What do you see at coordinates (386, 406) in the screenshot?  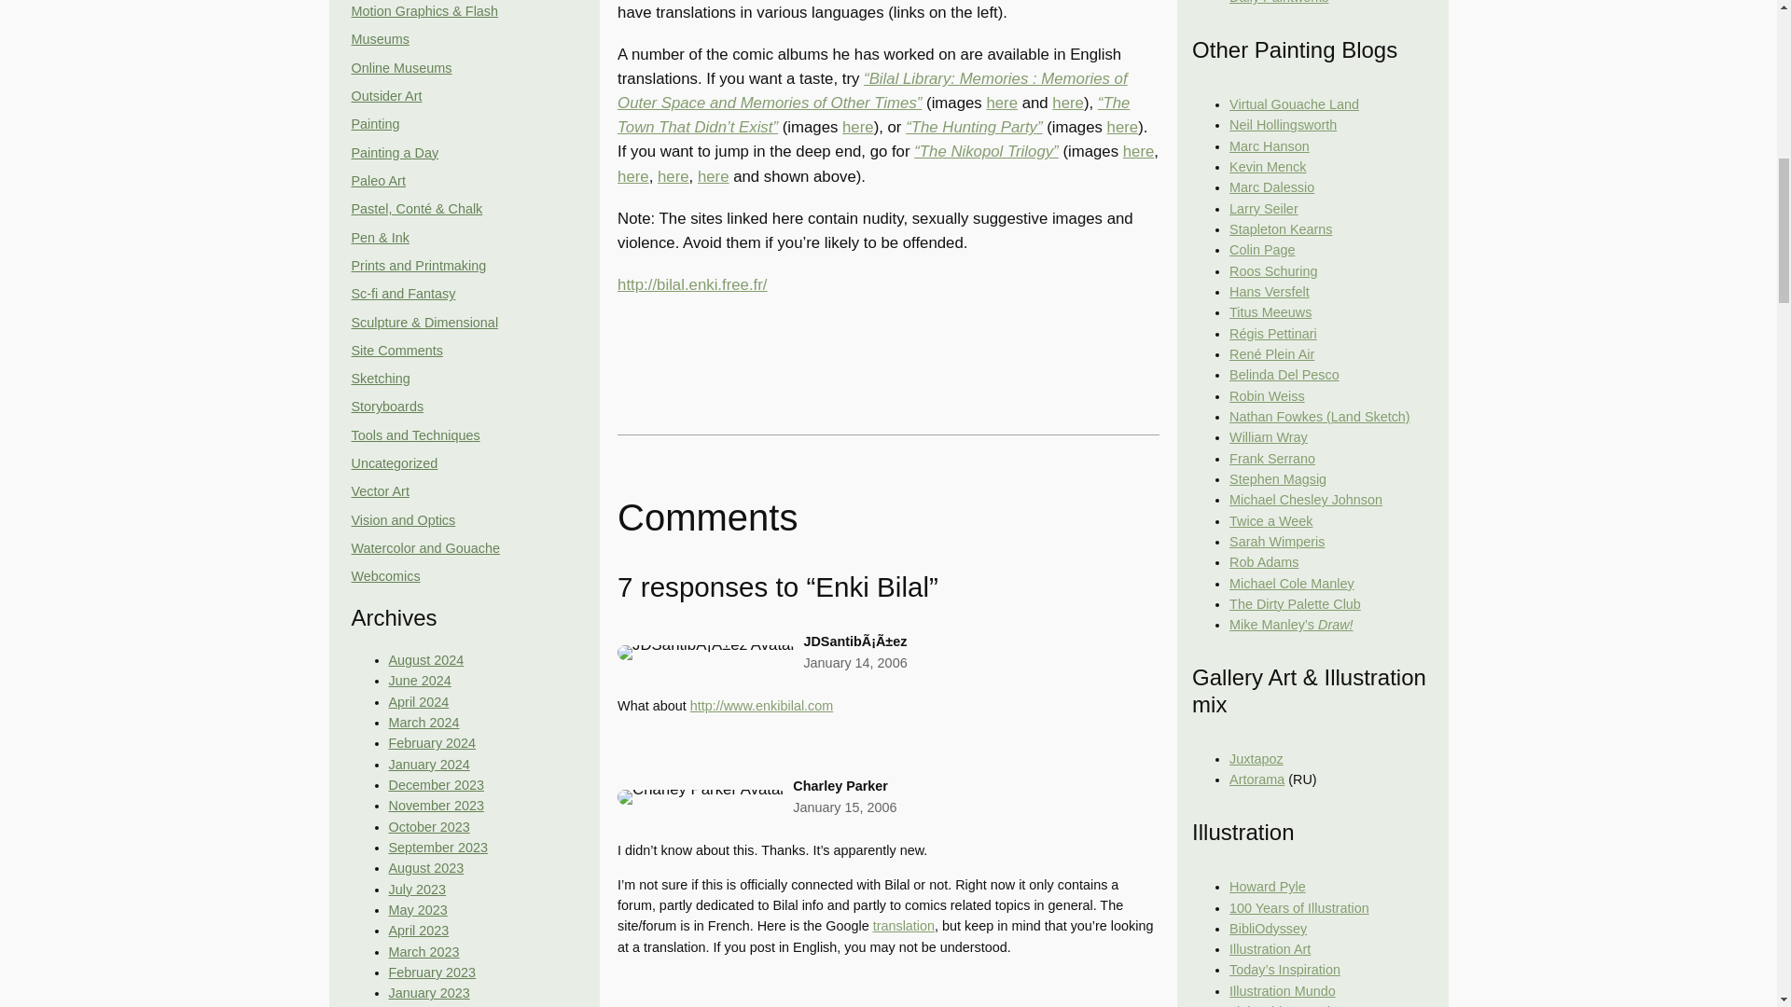 I see `Storyboards` at bounding box center [386, 406].